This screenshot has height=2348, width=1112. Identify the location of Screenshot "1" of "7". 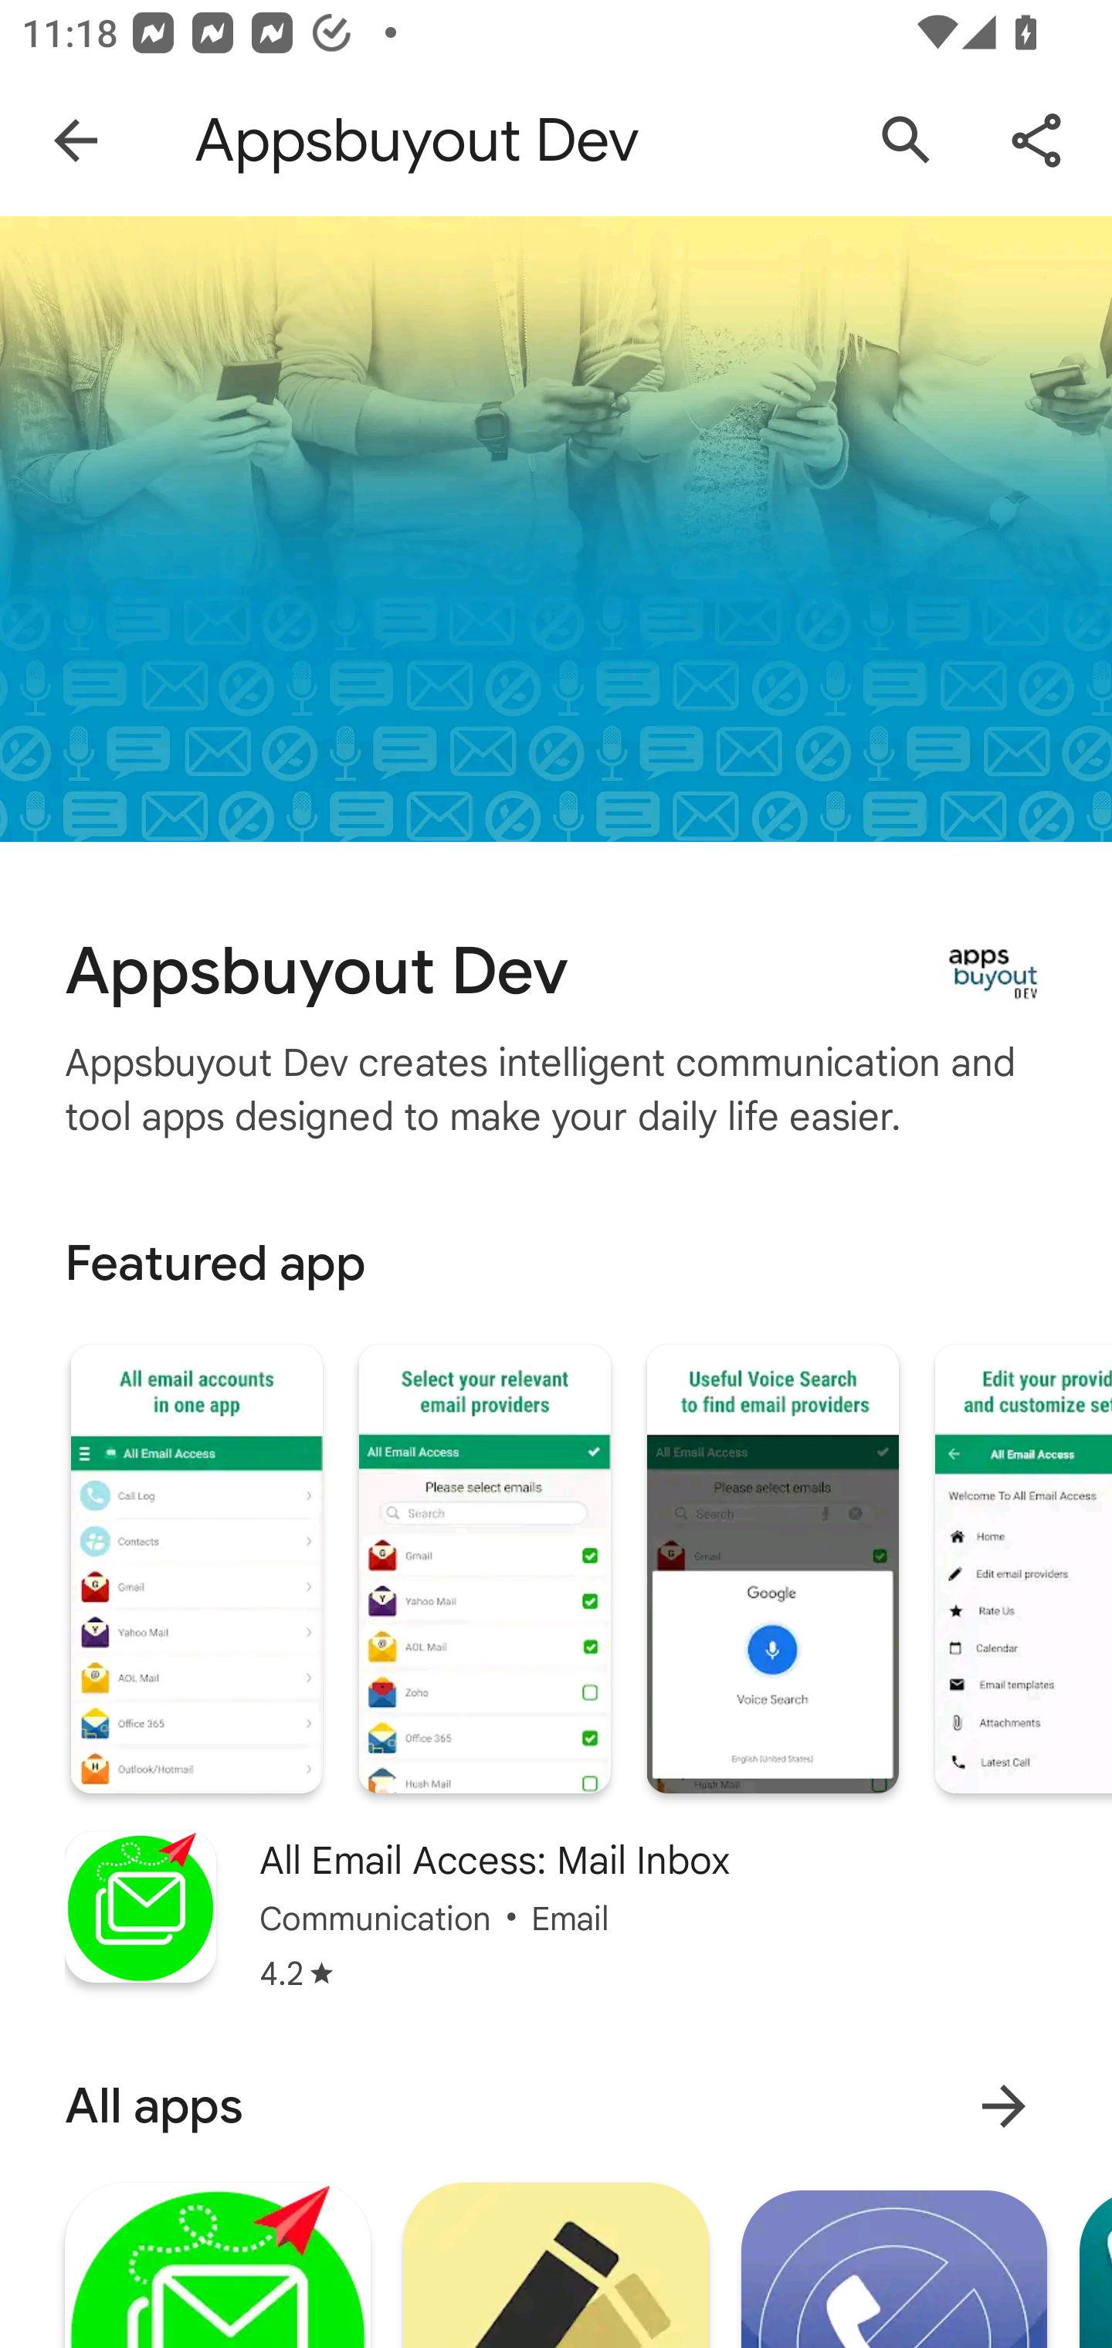
(196, 1569).